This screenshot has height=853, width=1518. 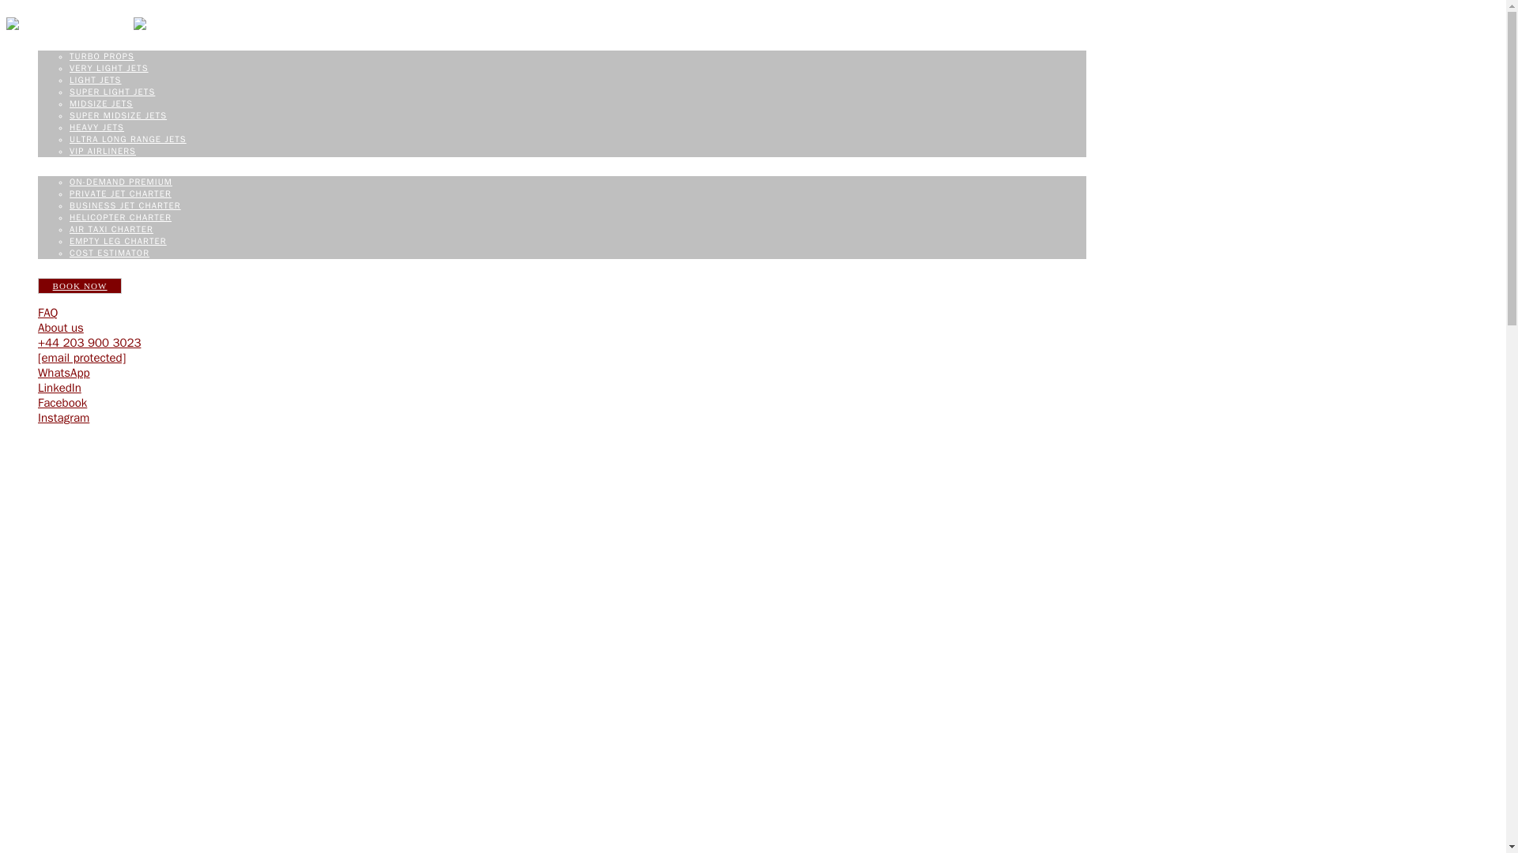 I want to click on About us, so click(x=60, y=328).